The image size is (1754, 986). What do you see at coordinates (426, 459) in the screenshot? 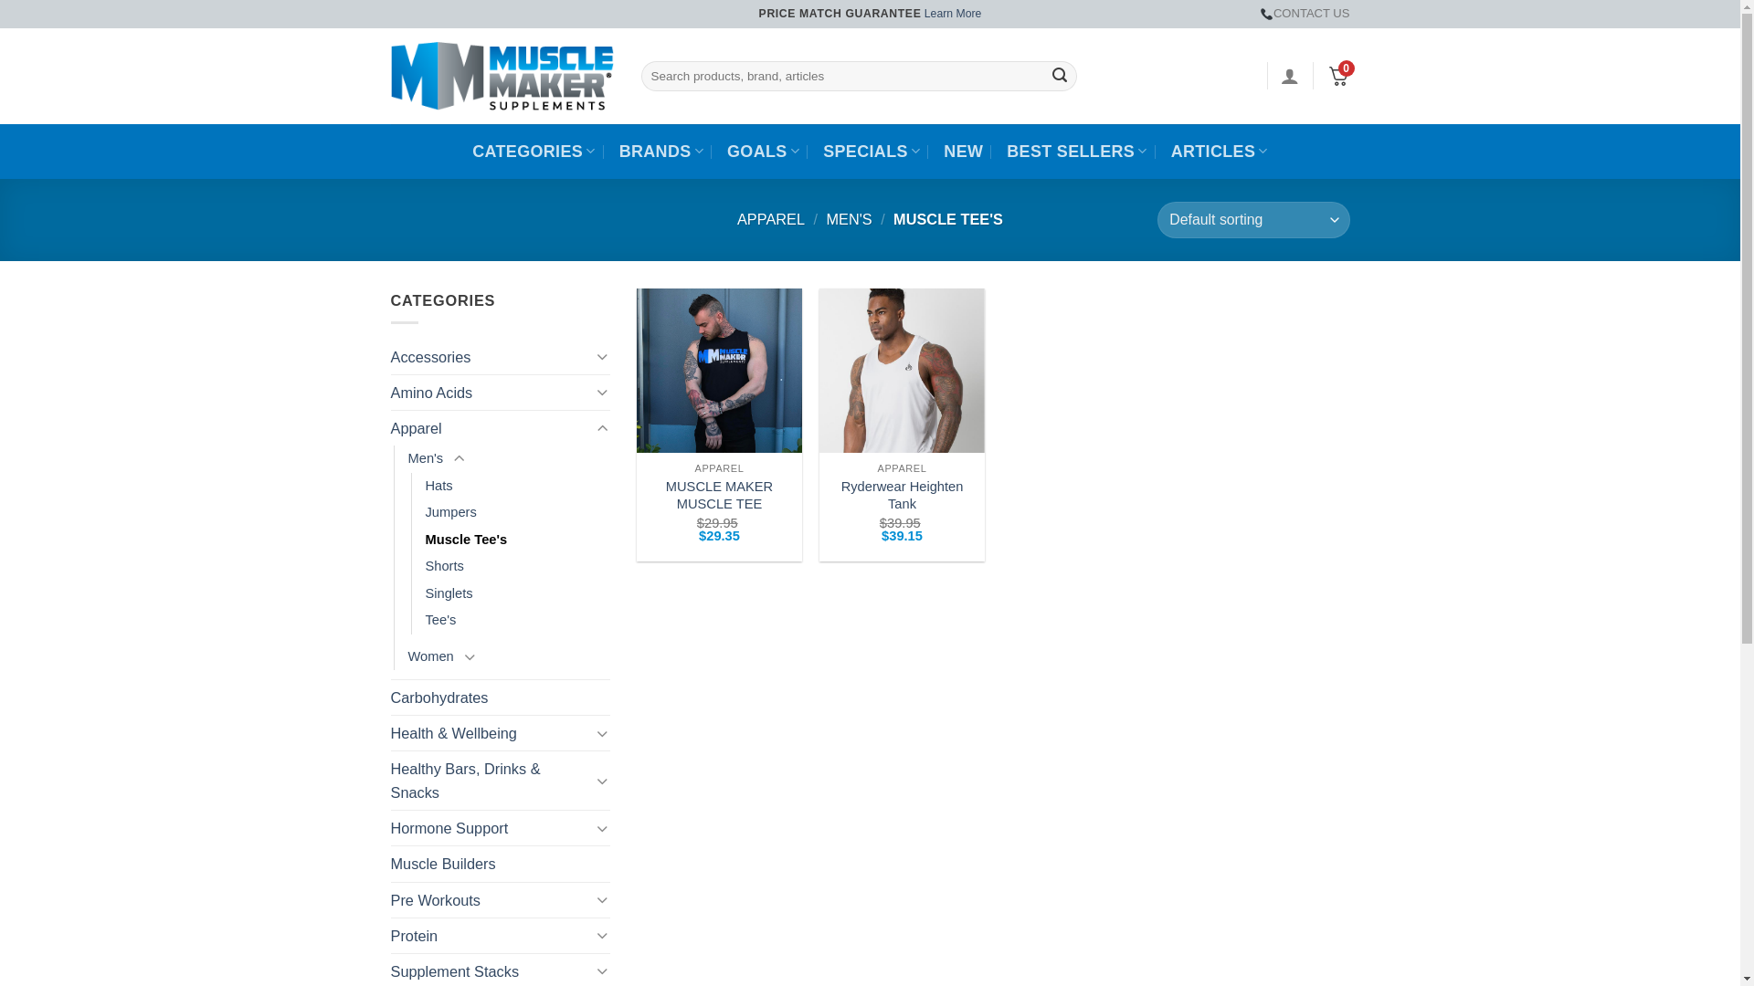
I see `Men's` at bounding box center [426, 459].